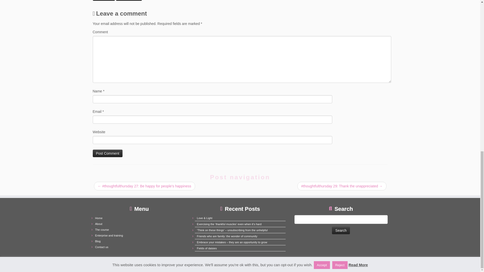 The width and height of the screenshot is (484, 272). What do you see at coordinates (341, 230) in the screenshot?
I see `Search` at bounding box center [341, 230].